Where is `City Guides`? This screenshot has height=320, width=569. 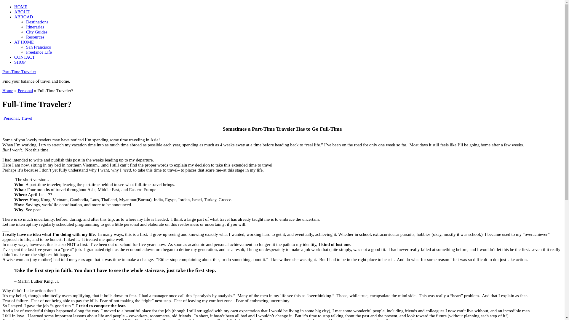 City Guides is located at coordinates (37, 32).